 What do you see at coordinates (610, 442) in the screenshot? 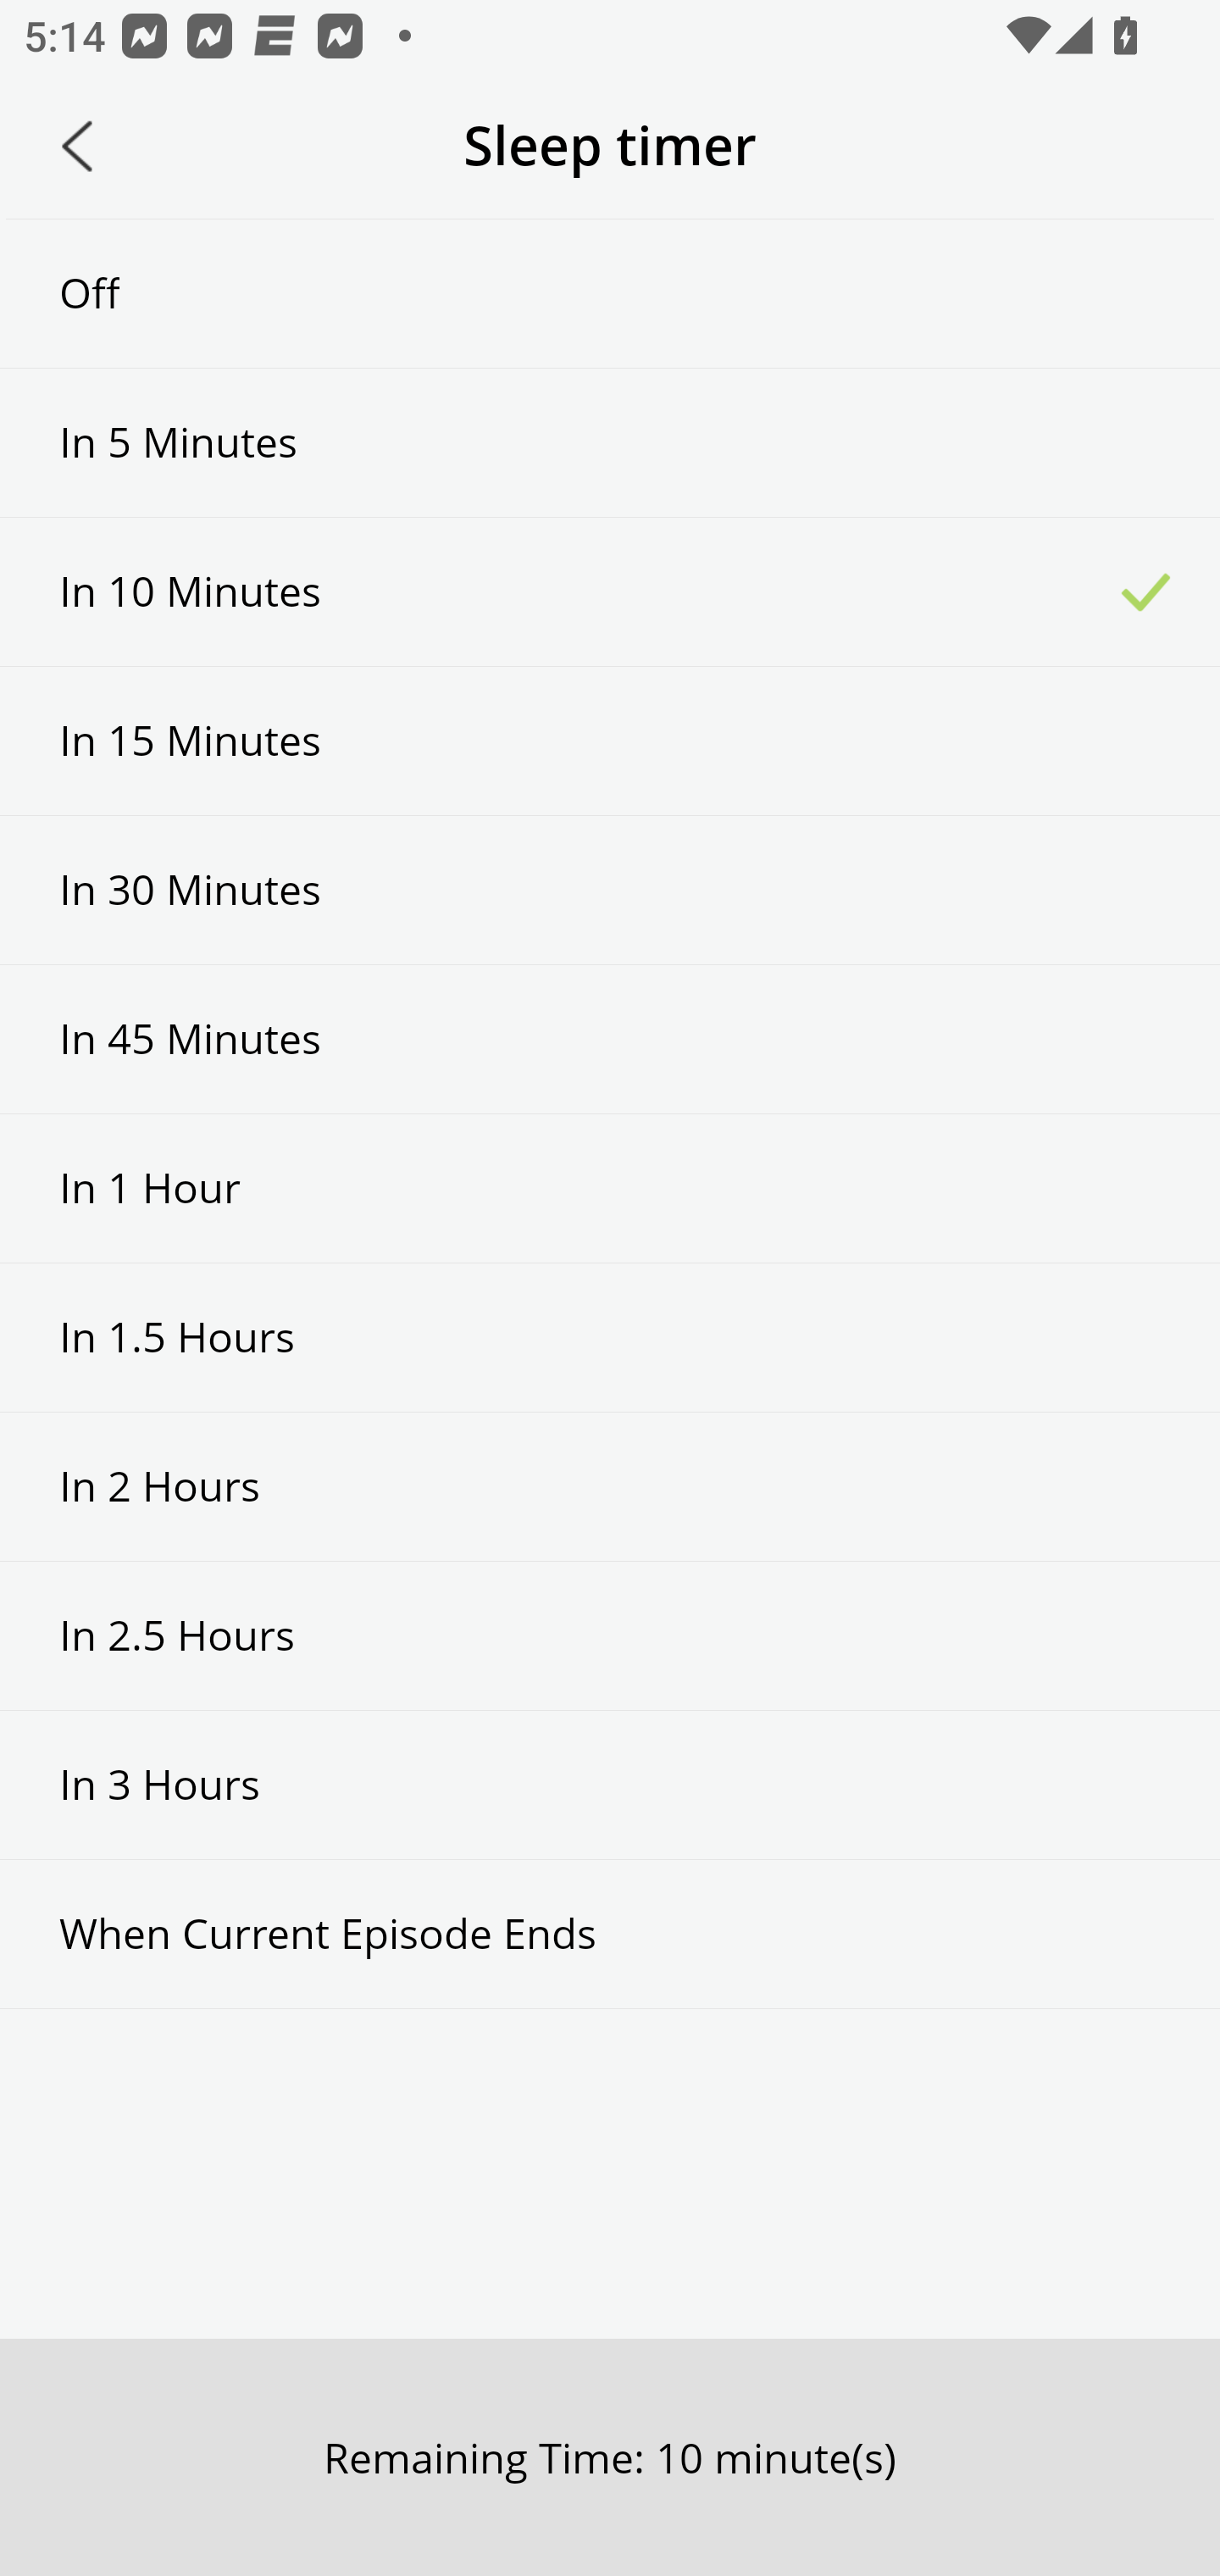
I see `In 5 Minutes` at bounding box center [610, 442].